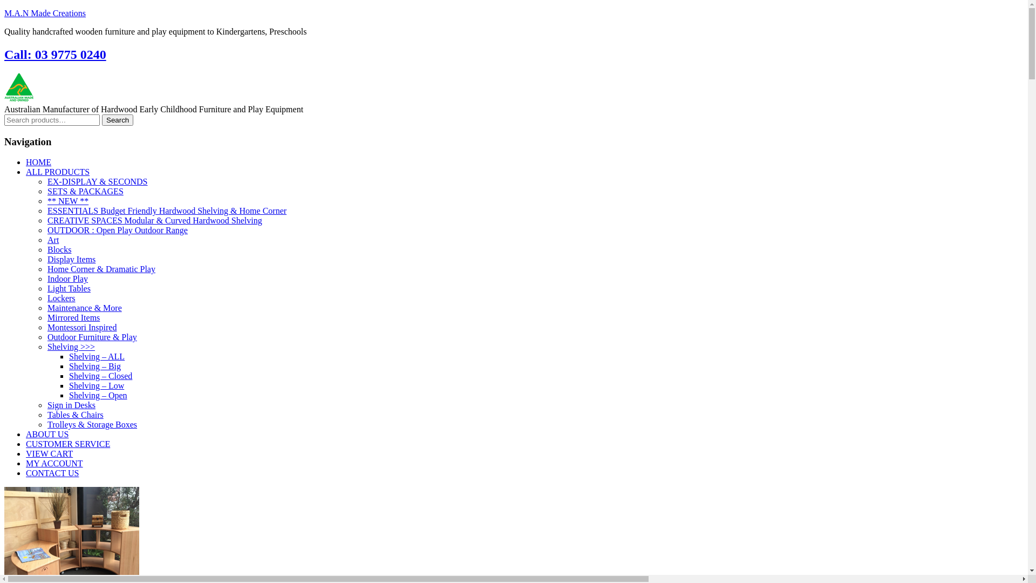 The image size is (1036, 583). Describe the element at coordinates (68, 201) in the screenshot. I see `** NEW **` at that location.